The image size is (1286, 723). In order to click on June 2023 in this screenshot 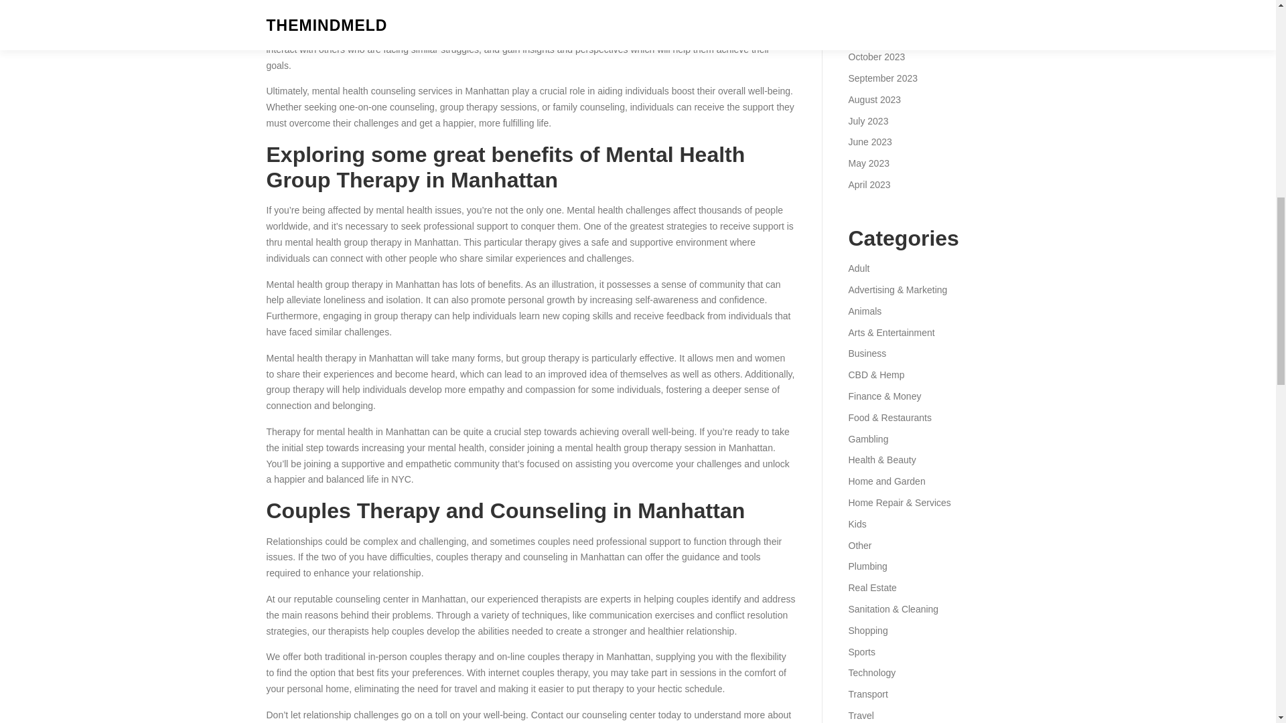, I will do `click(869, 142)`.